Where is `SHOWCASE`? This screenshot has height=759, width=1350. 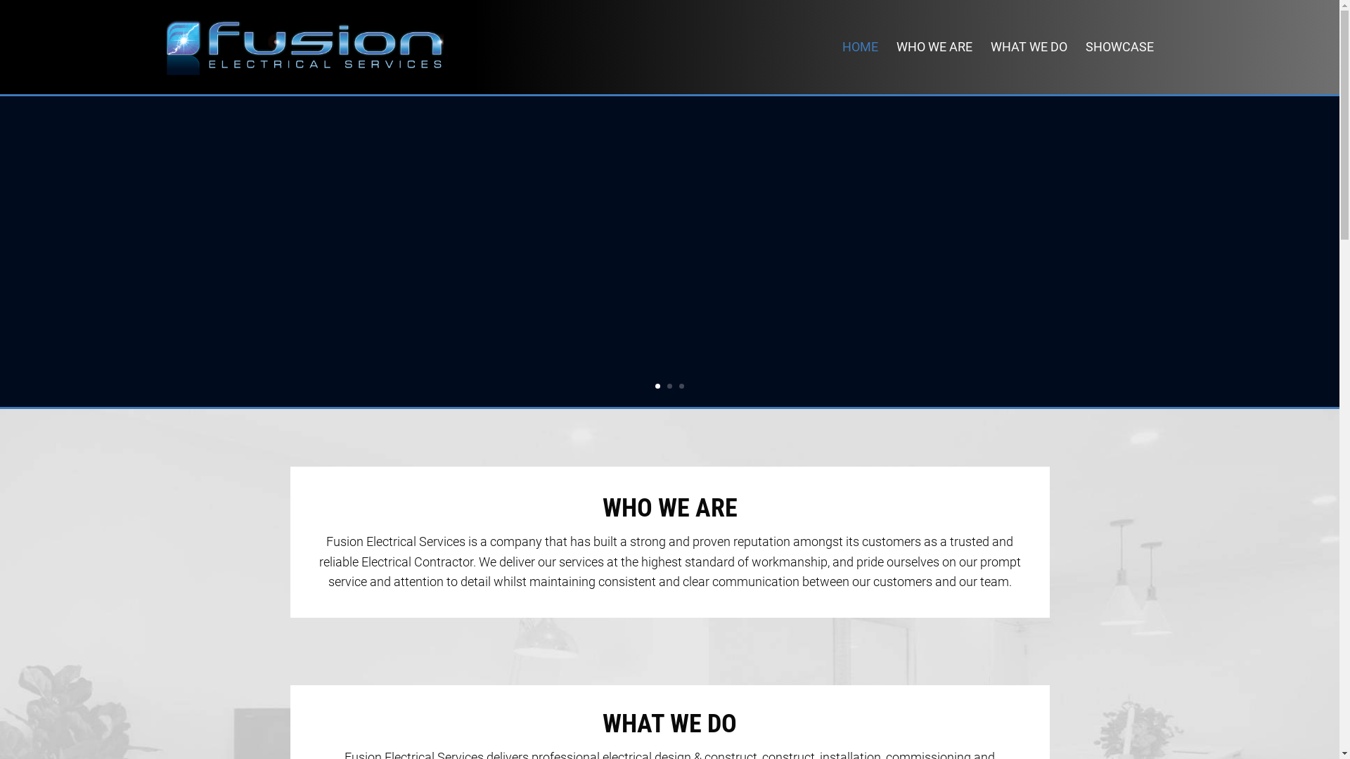
SHOWCASE is located at coordinates (1119, 68).